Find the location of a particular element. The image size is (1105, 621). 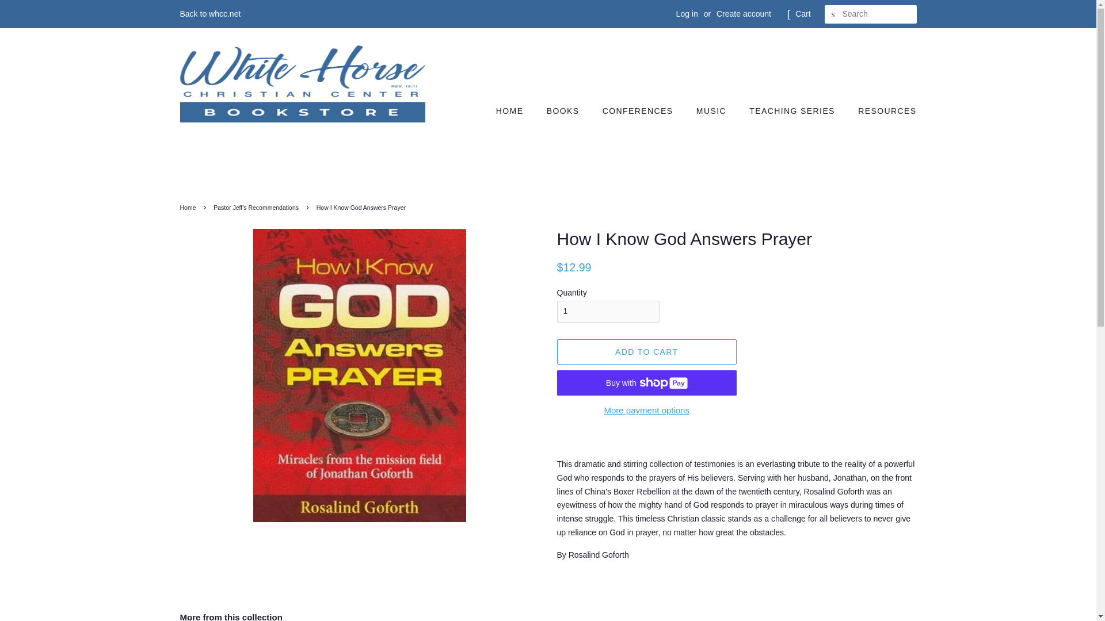

BOOKS is located at coordinates (565, 111).